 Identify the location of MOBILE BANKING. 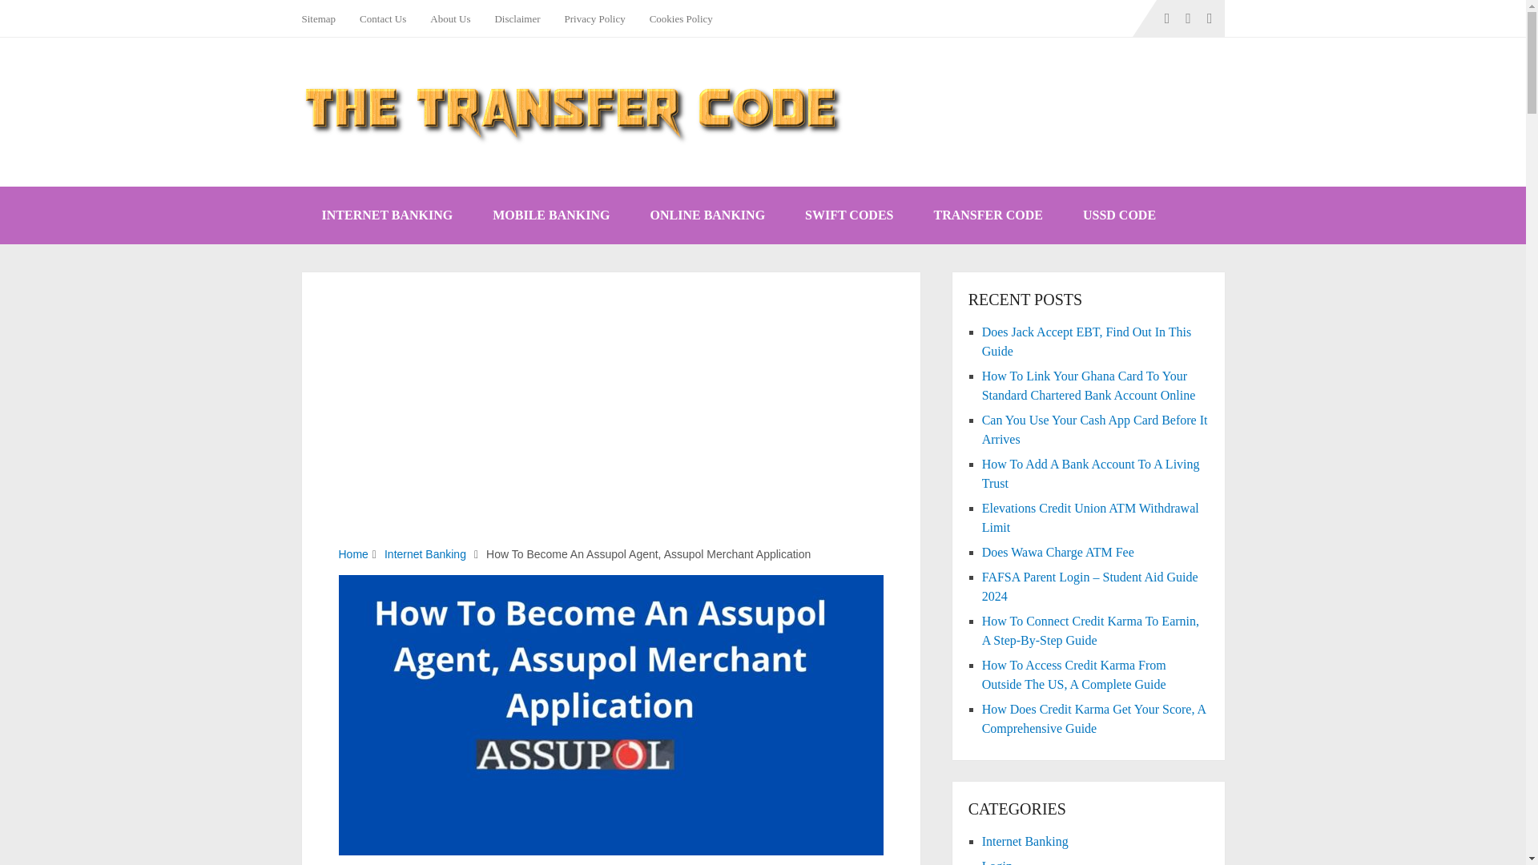
(550, 215).